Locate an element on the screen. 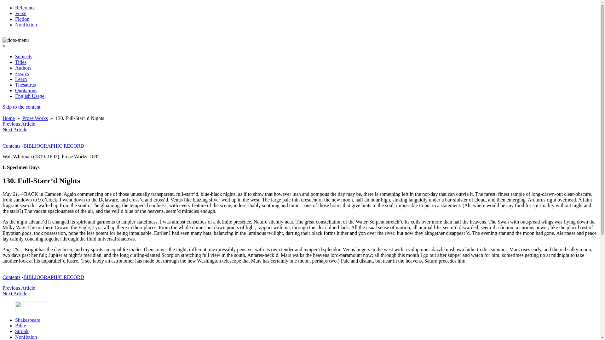  Nonfiction is located at coordinates (26, 337).